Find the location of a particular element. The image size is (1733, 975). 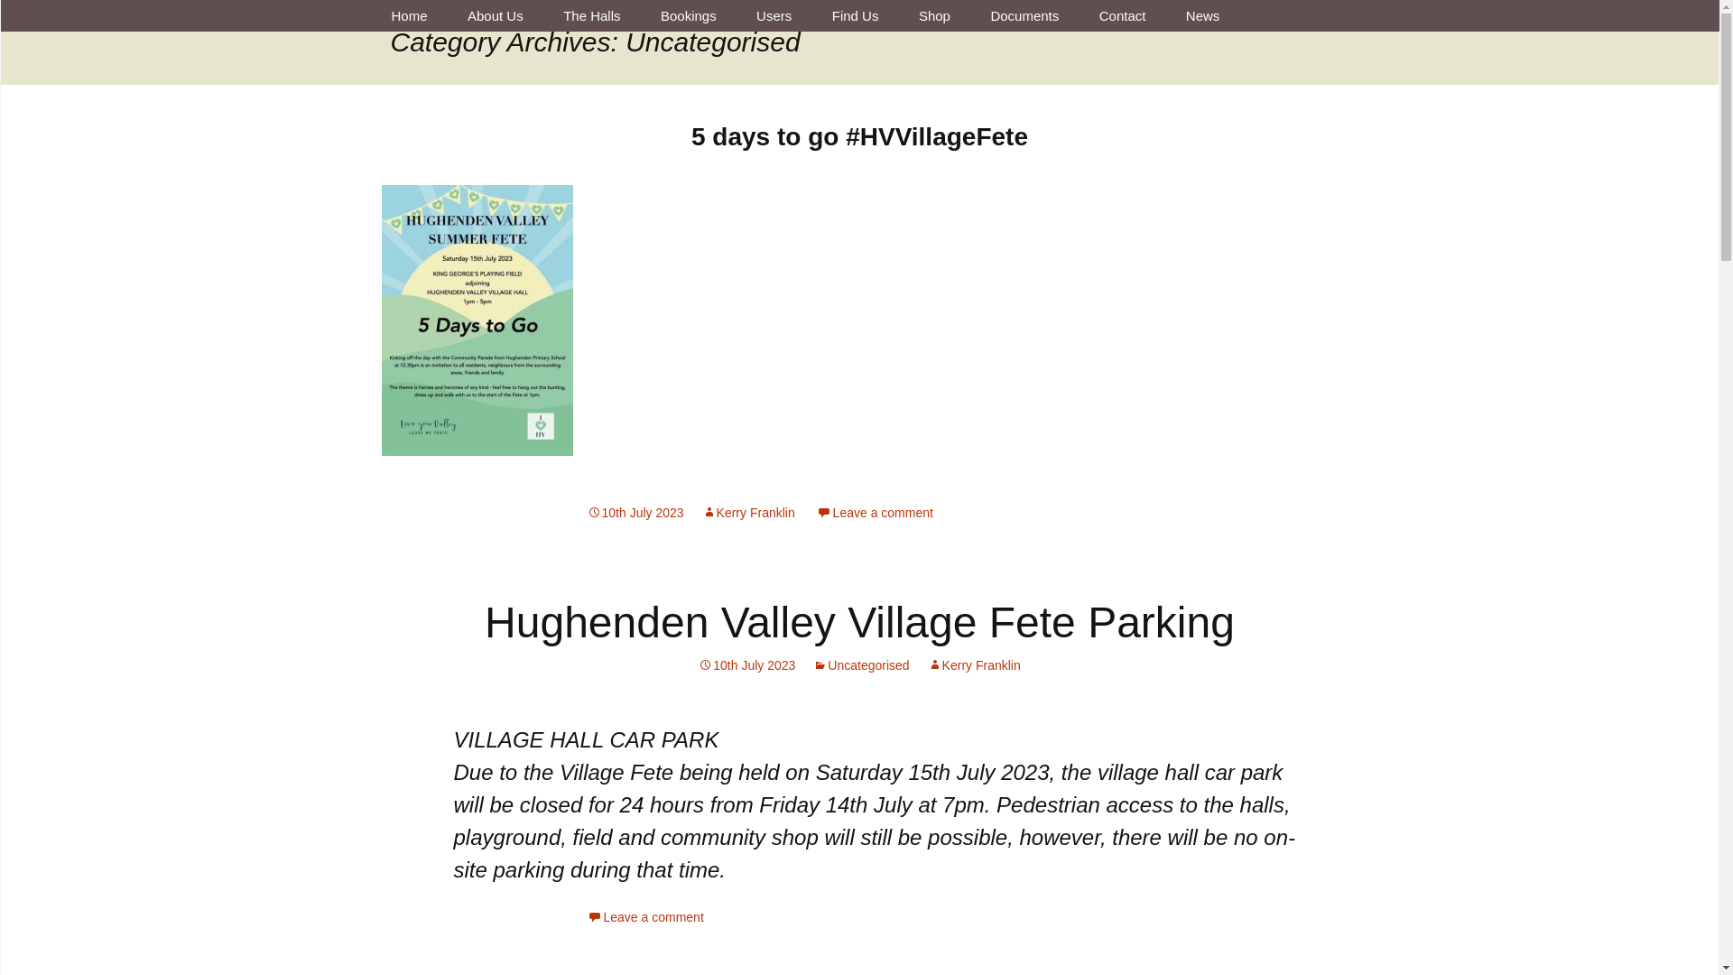

Committee Meeting Minutes 2012 is located at coordinates (1061, 54).